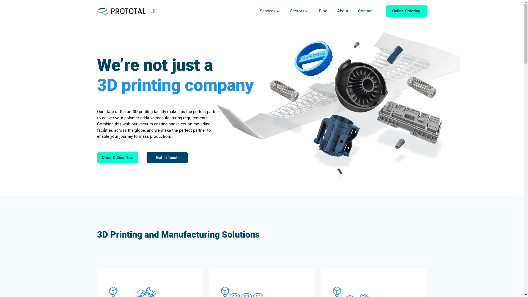 This screenshot has width=528, height=297. What do you see at coordinates (406, 11) in the screenshot?
I see `Online Ordering` at bounding box center [406, 11].